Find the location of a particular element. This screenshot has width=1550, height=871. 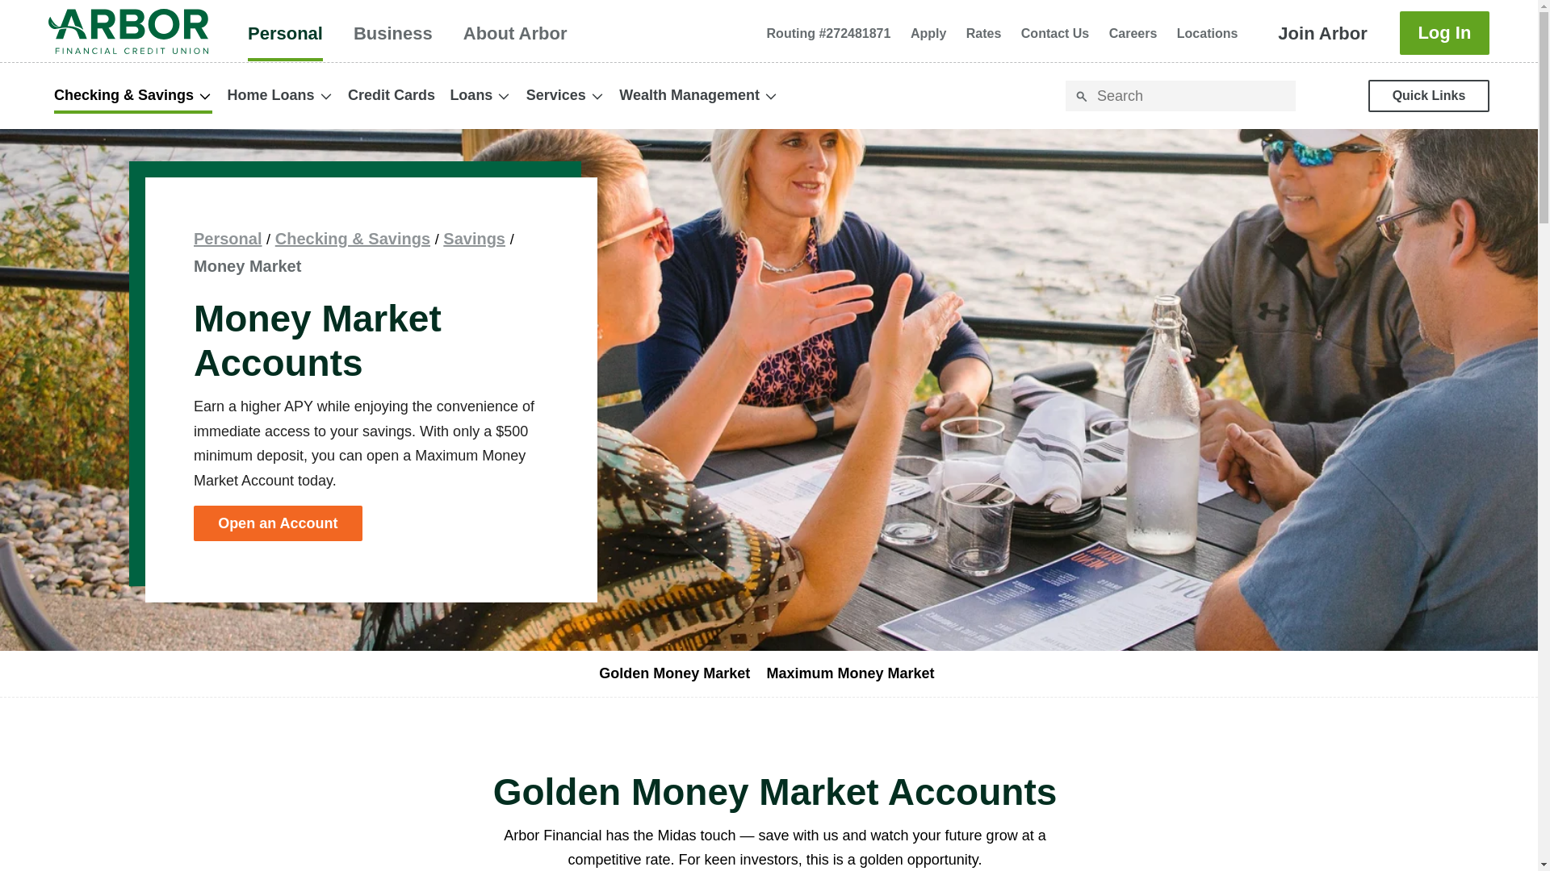

Credit Cards is located at coordinates (391, 95).